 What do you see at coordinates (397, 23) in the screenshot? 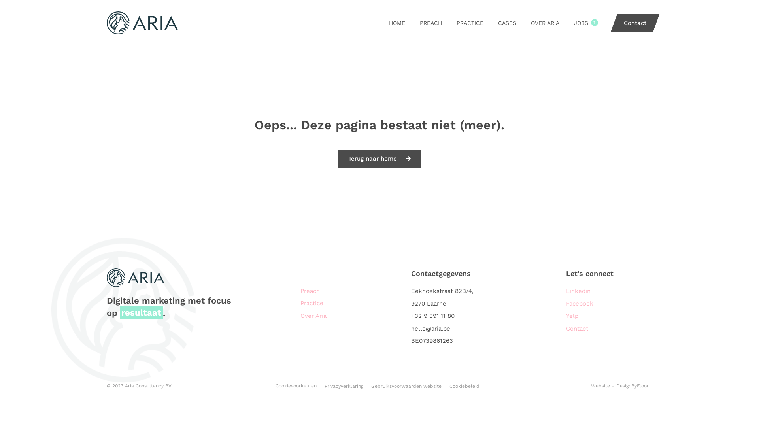
I see `HOME` at bounding box center [397, 23].